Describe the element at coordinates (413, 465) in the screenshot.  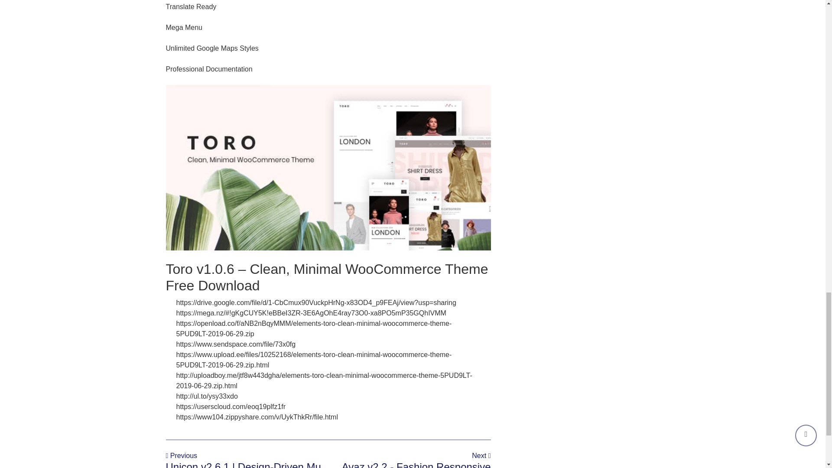
I see `Avaz v2.2 - Fashion Responsive WooCommerce Wordpress Theme` at that location.